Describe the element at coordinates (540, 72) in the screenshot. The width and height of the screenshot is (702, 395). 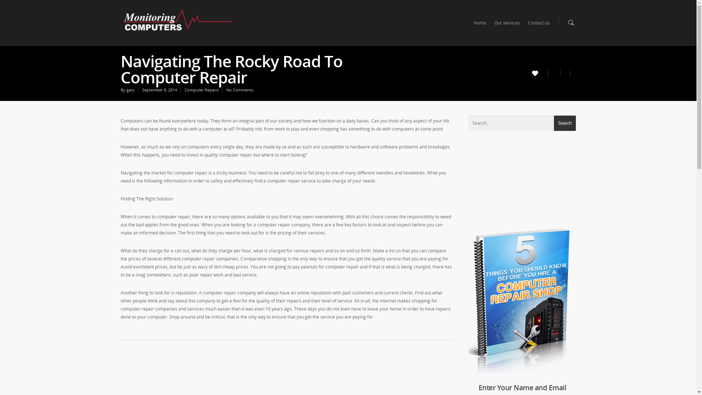
I see `Love this` at that location.